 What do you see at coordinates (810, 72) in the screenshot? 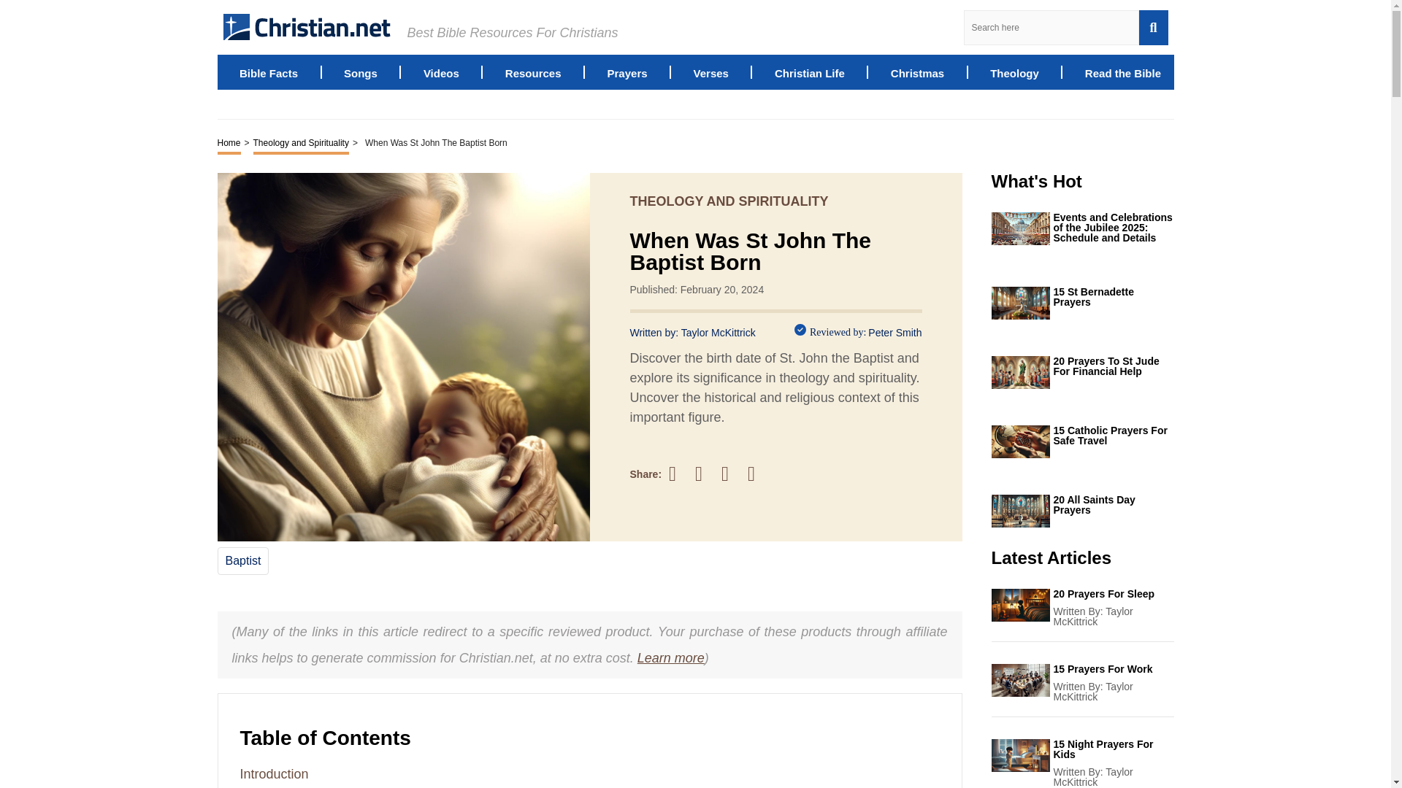
I see `Christian Life` at bounding box center [810, 72].